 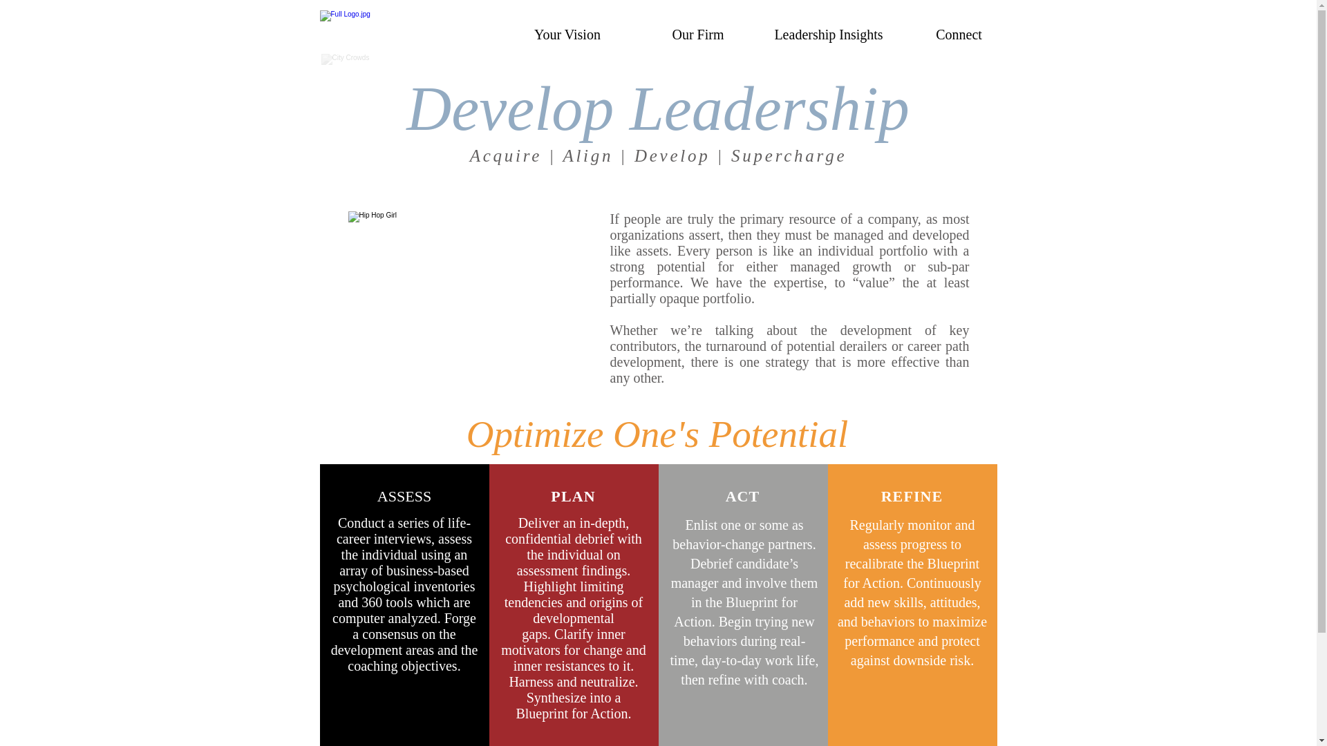 I want to click on Align, so click(x=587, y=155).